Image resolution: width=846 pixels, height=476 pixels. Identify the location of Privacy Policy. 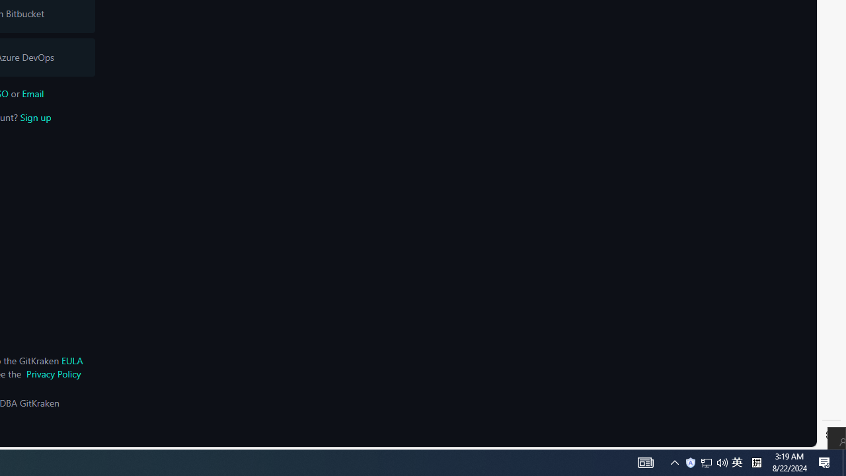
(53, 374).